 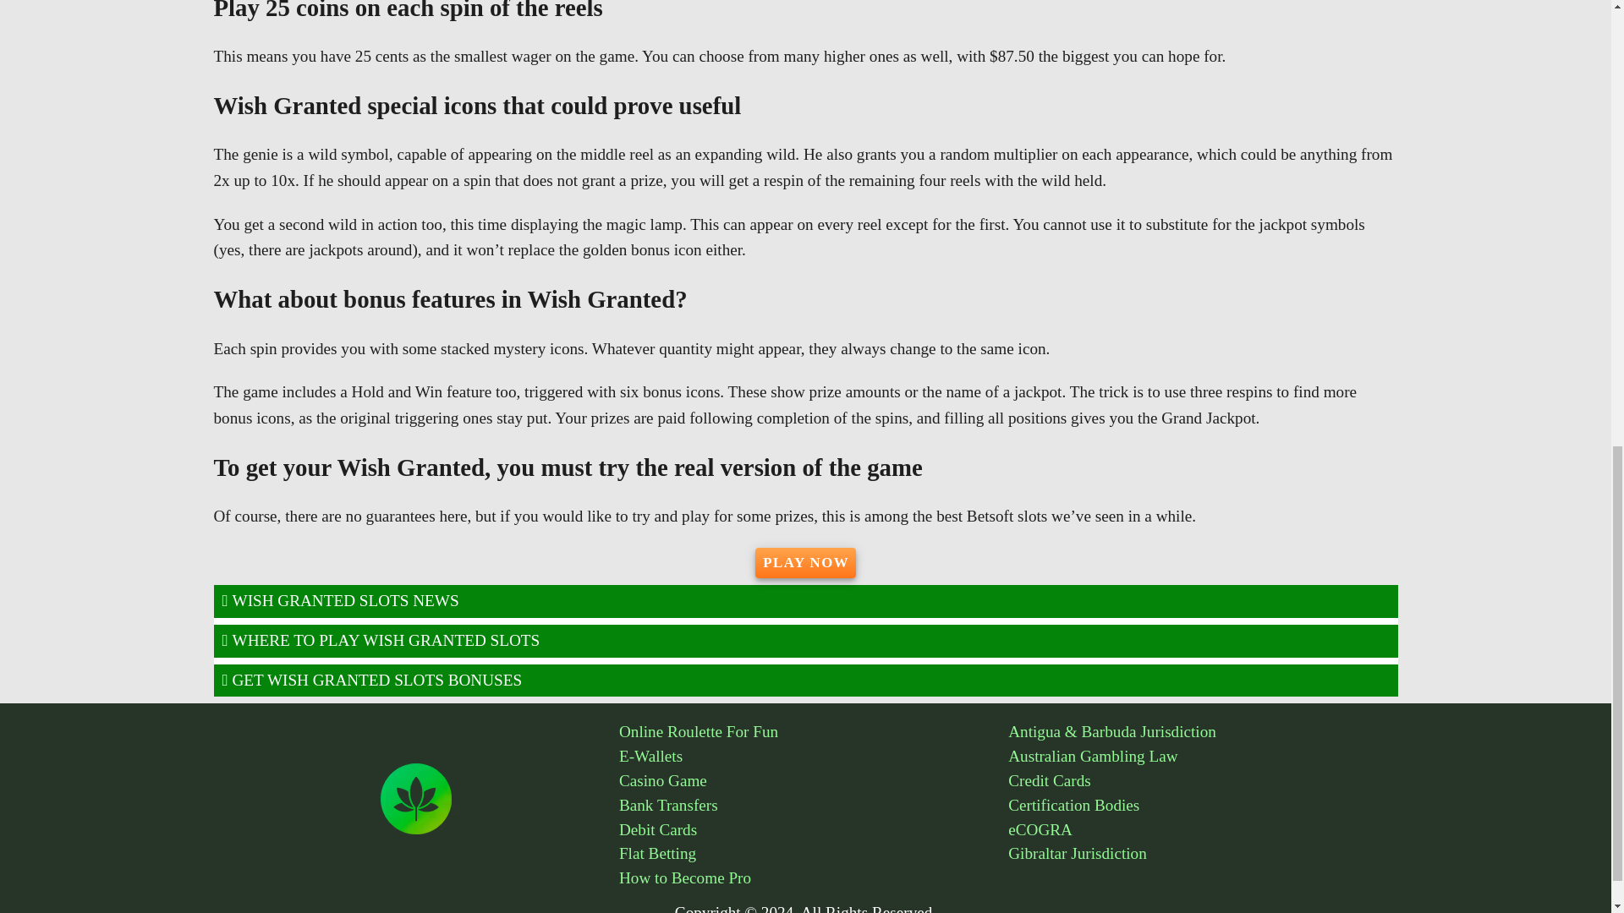 What do you see at coordinates (1203, 805) in the screenshot?
I see `Certification Bodies` at bounding box center [1203, 805].